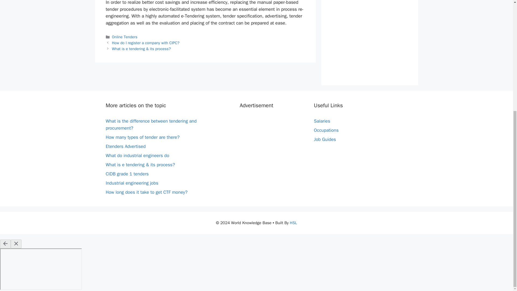  What do you see at coordinates (125, 146) in the screenshot?
I see `Etenders Advertised` at bounding box center [125, 146].